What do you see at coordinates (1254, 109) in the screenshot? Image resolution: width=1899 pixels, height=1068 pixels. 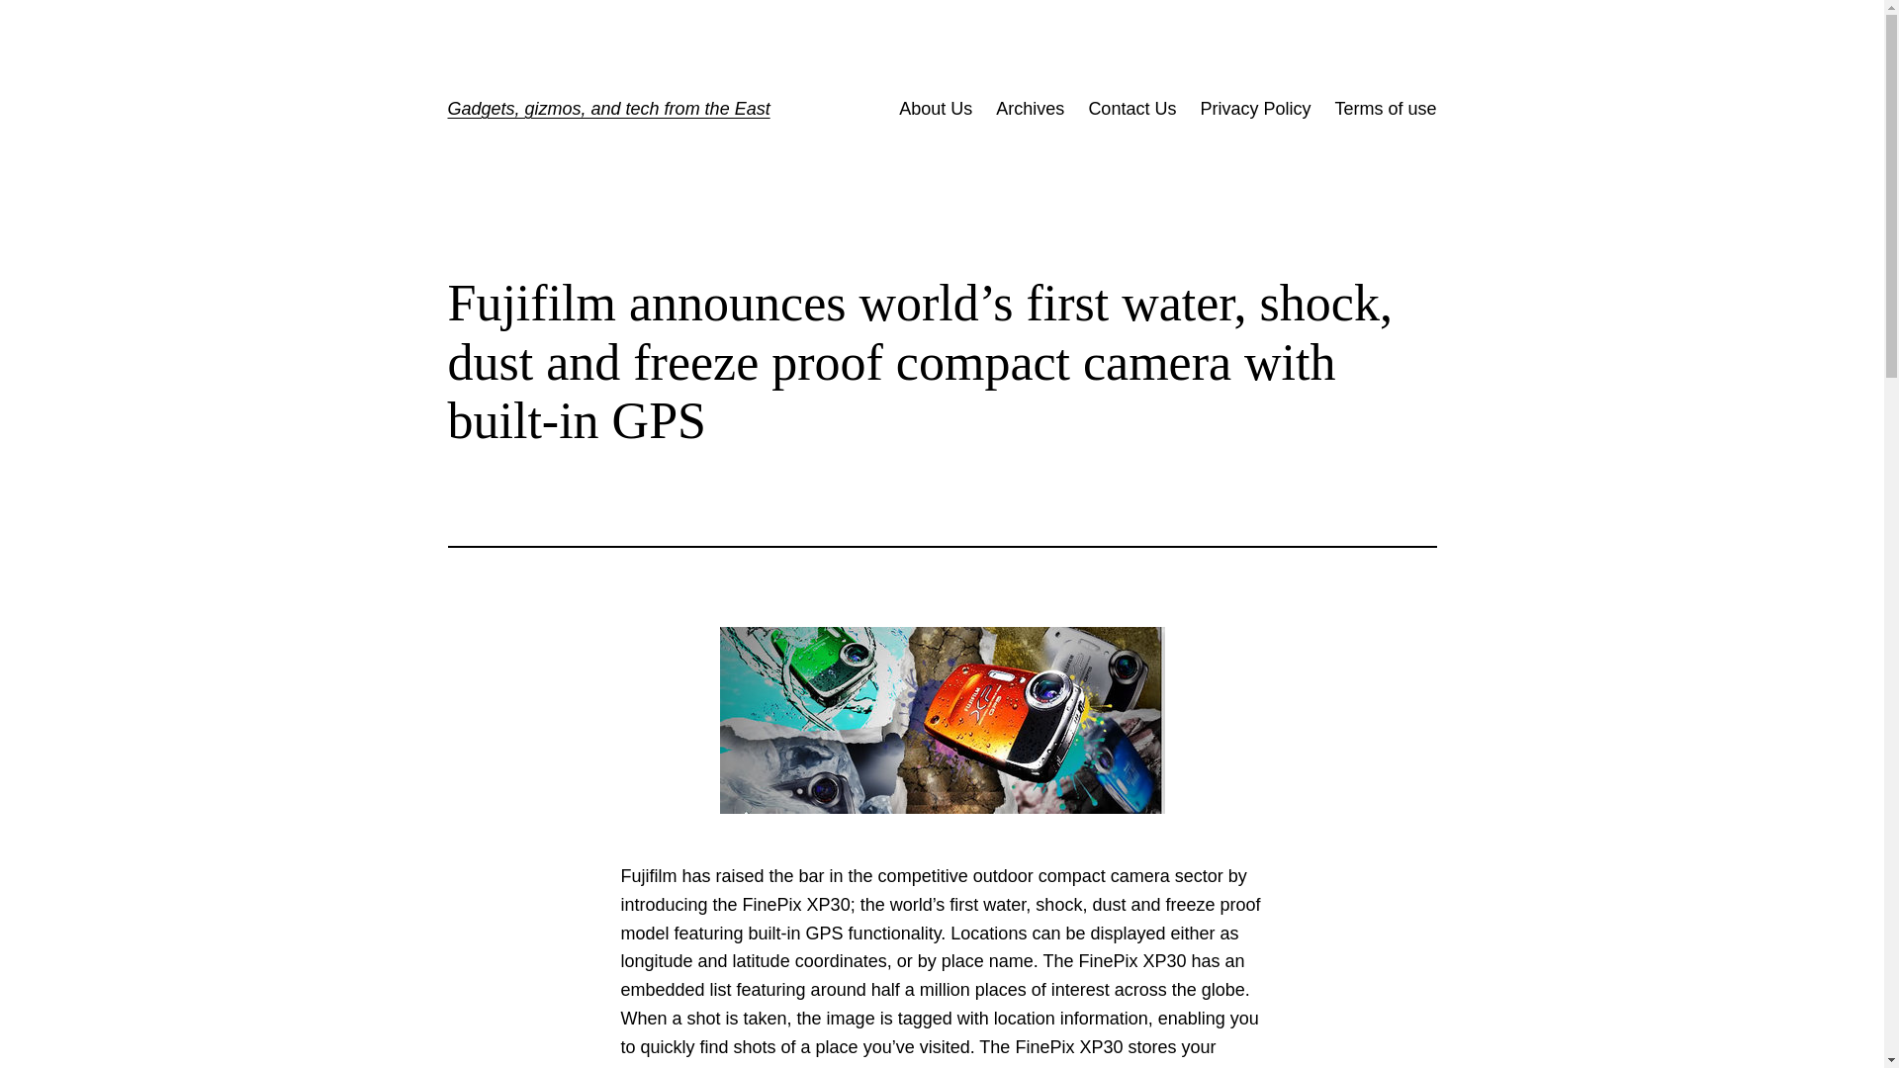 I see `Privacy Policy` at bounding box center [1254, 109].